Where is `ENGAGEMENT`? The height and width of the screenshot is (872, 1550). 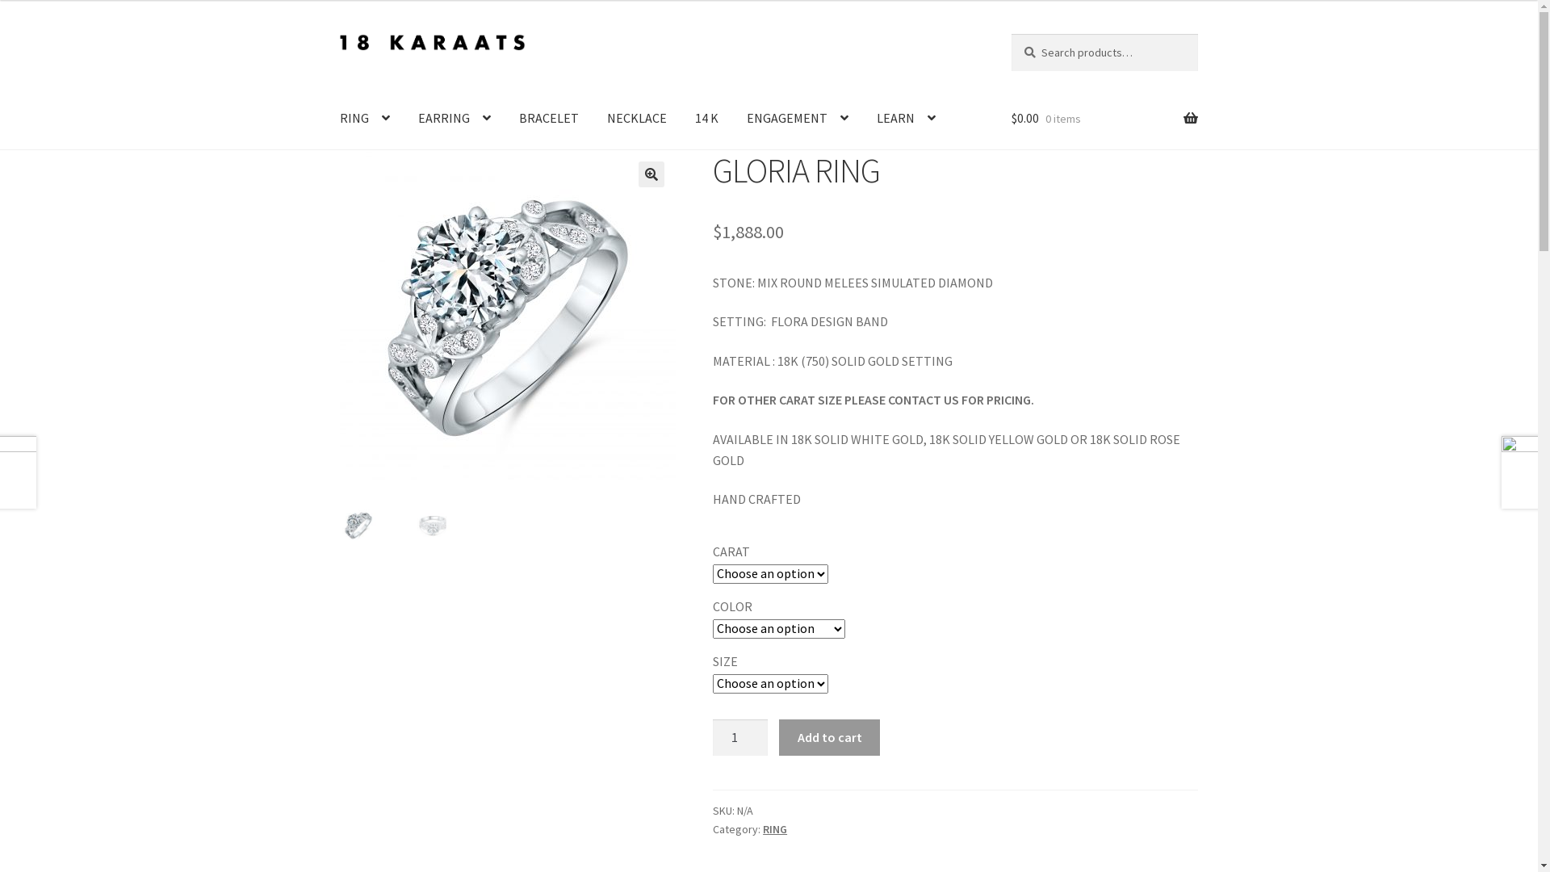 ENGAGEMENT is located at coordinates (798, 119).